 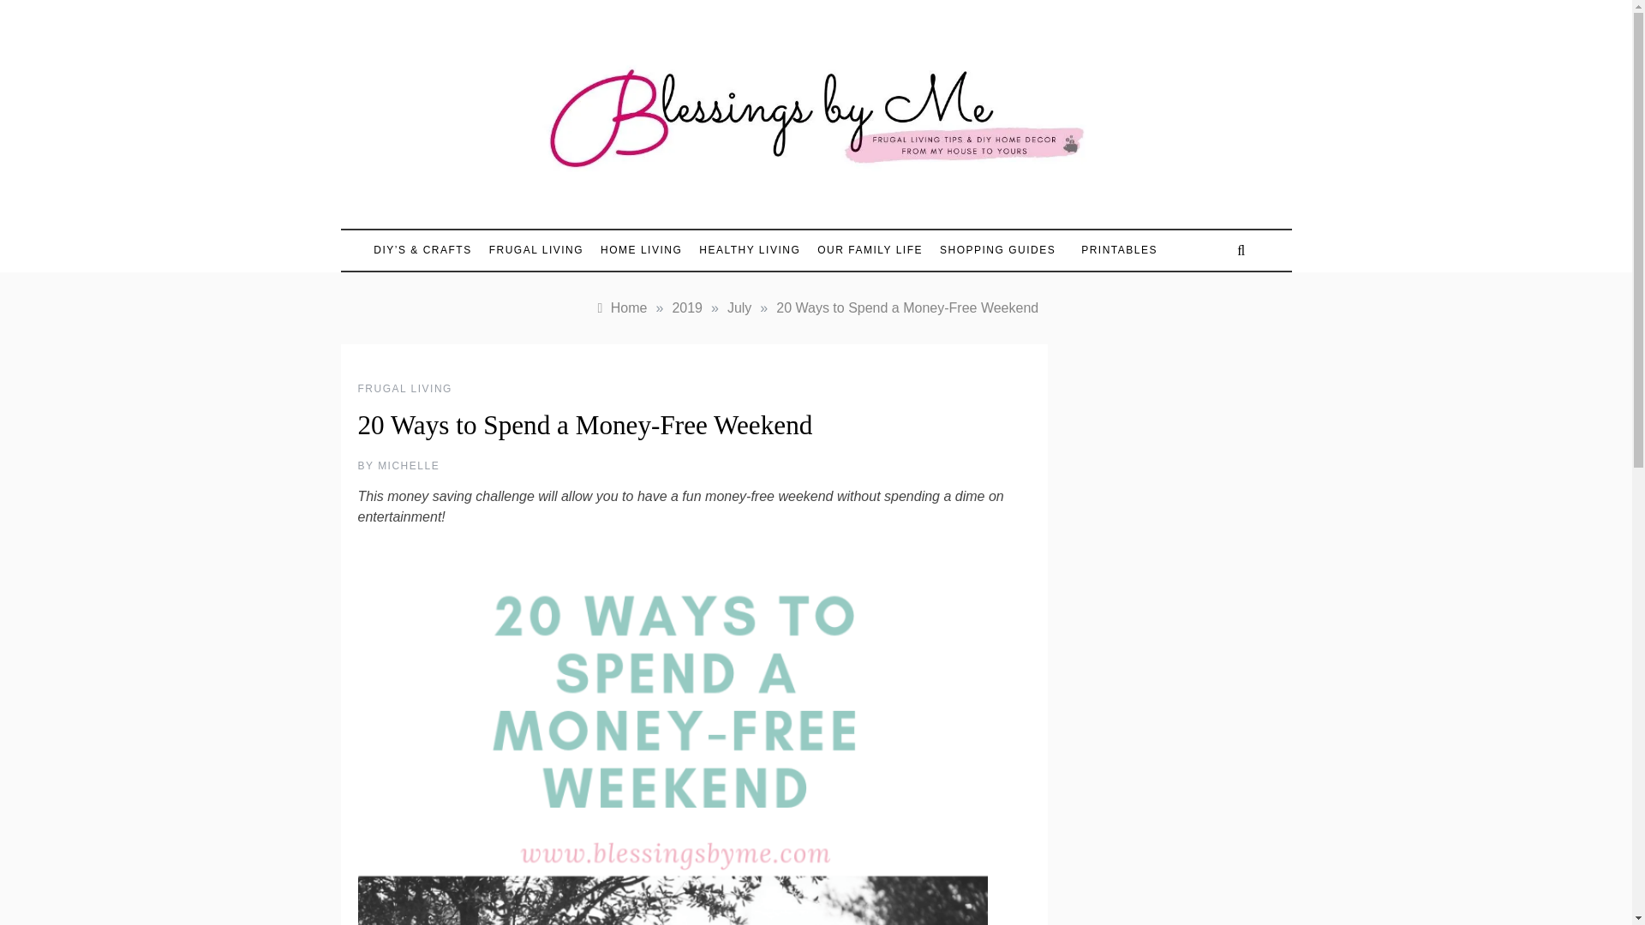 What do you see at coordinates (739, 308) in the screenshot?
I see `July` at bounding box center [739, 308].